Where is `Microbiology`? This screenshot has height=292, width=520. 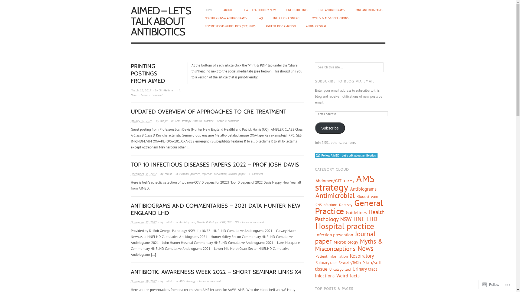 Microbiology is located at coordinates (346, 242).